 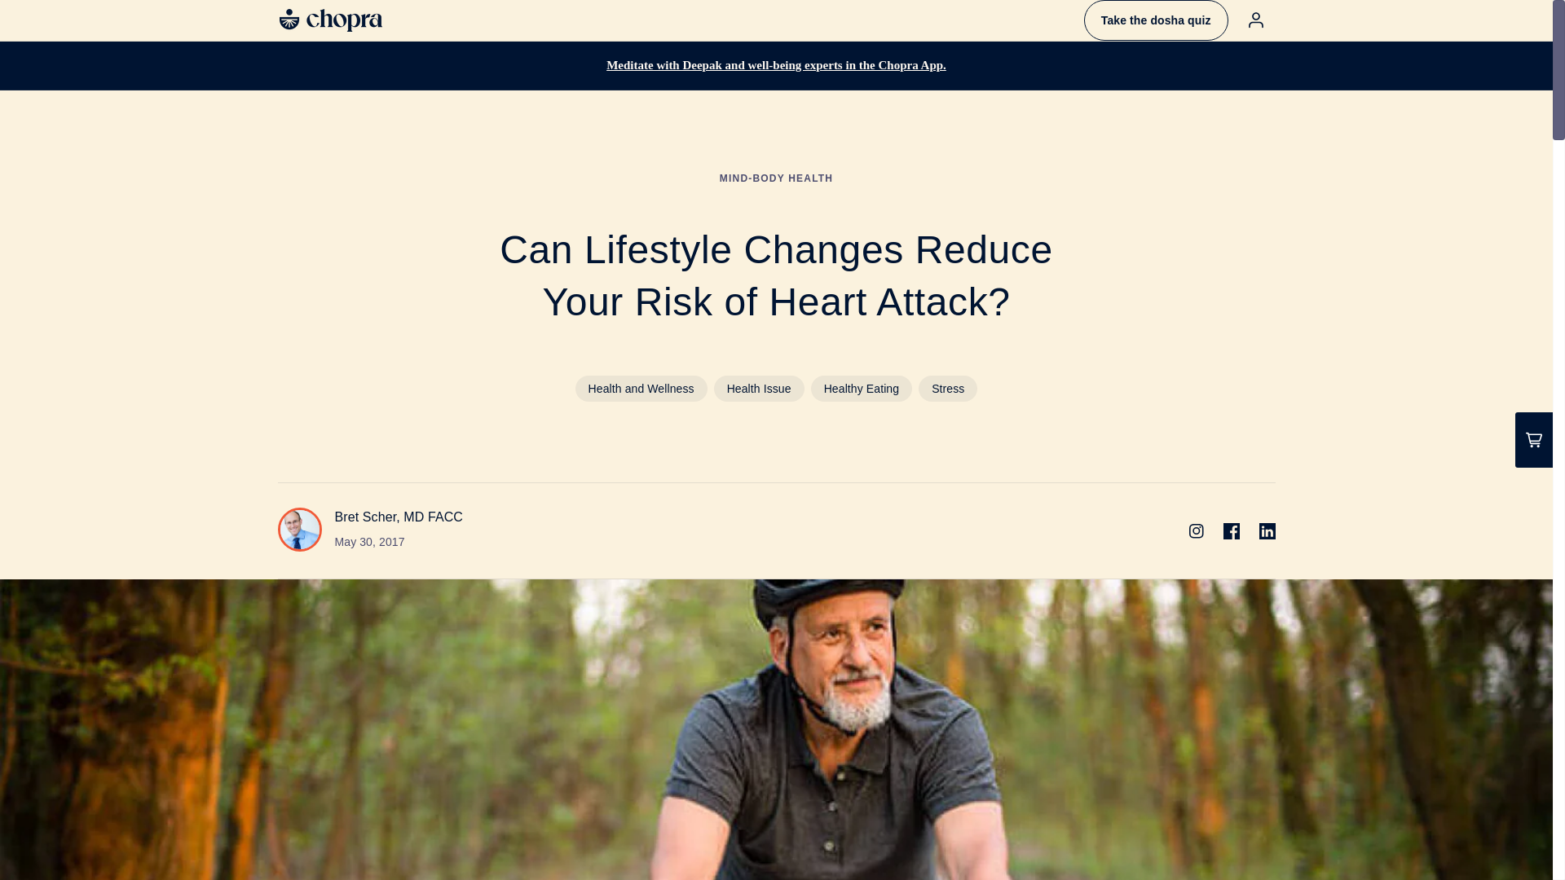 What do you see at coordinates (641, 388) in the screenshot?
I see `Health and Wellness` at bounding box center [641, 388].